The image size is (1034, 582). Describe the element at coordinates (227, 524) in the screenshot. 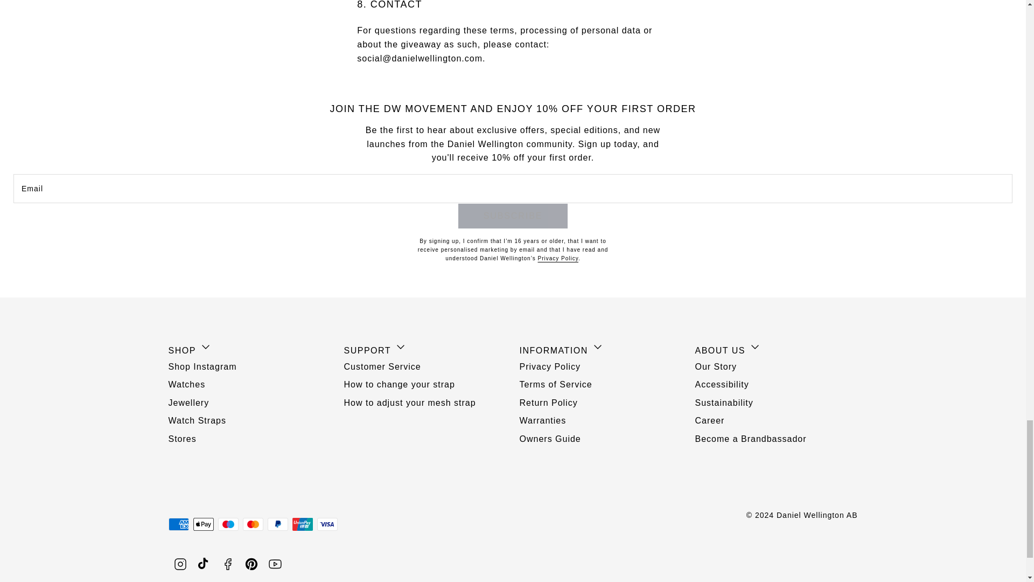

I see `Maestro` at that location.